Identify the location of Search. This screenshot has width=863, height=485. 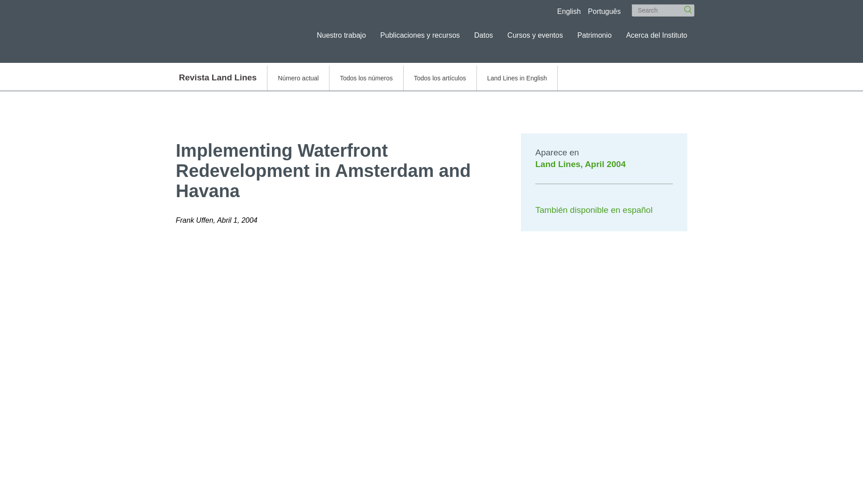
(685, 7).